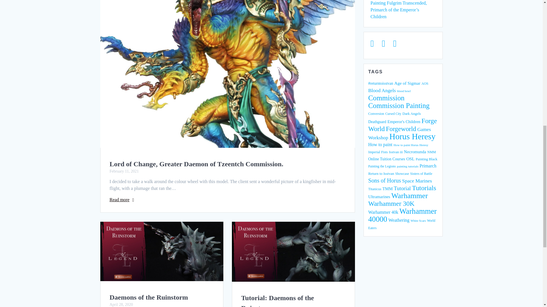  What do you see at coordinates (148, 297) in the screenshot?
I see `Daemons of the Ruinstorm` at bounding box center [148, 297].